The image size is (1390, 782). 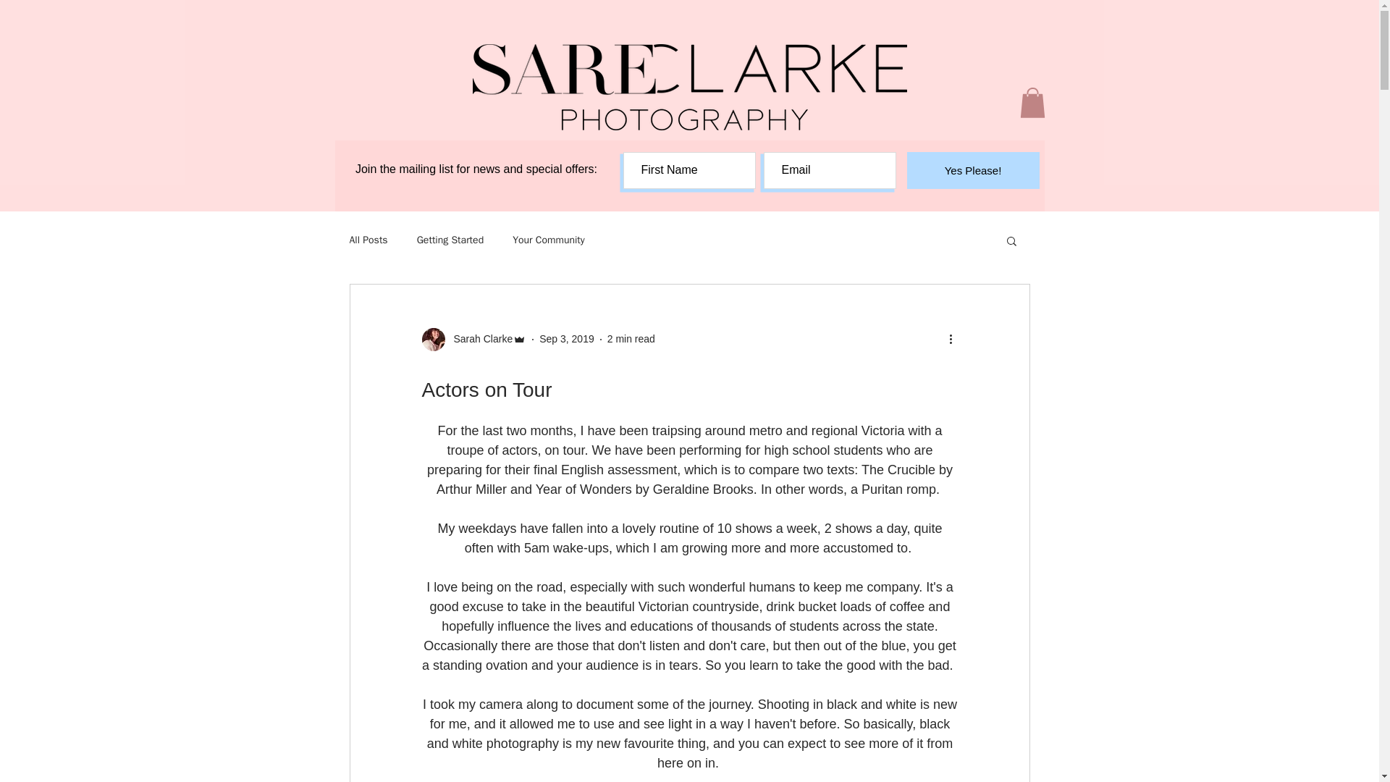 What do you see at coordinates (972, 170) in the screenshot?
I see `Yes Please!` at bounding box center [972, 170].